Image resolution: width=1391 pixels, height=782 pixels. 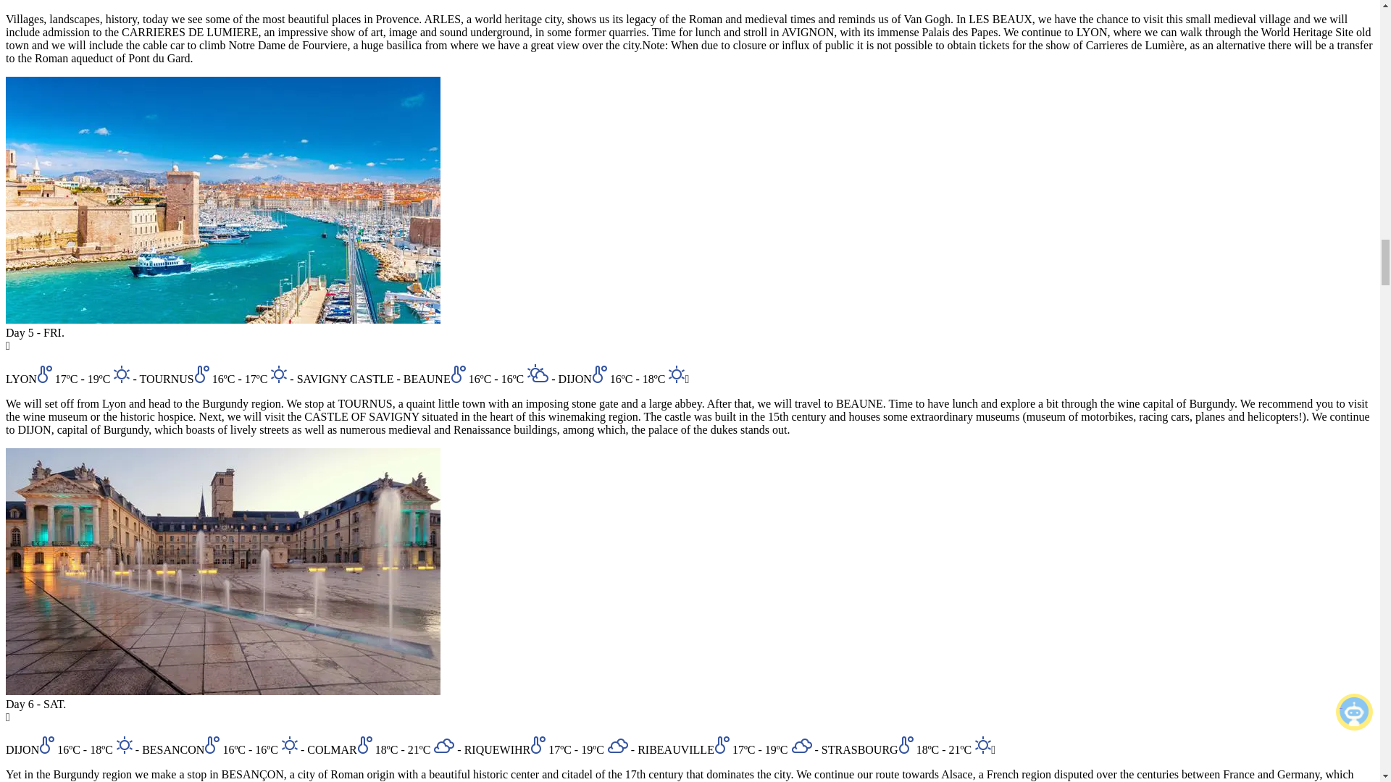 What do you see at coordinates (278, 374) in the screenshot?
I see `clear sky` at bounding box center [278, 374].